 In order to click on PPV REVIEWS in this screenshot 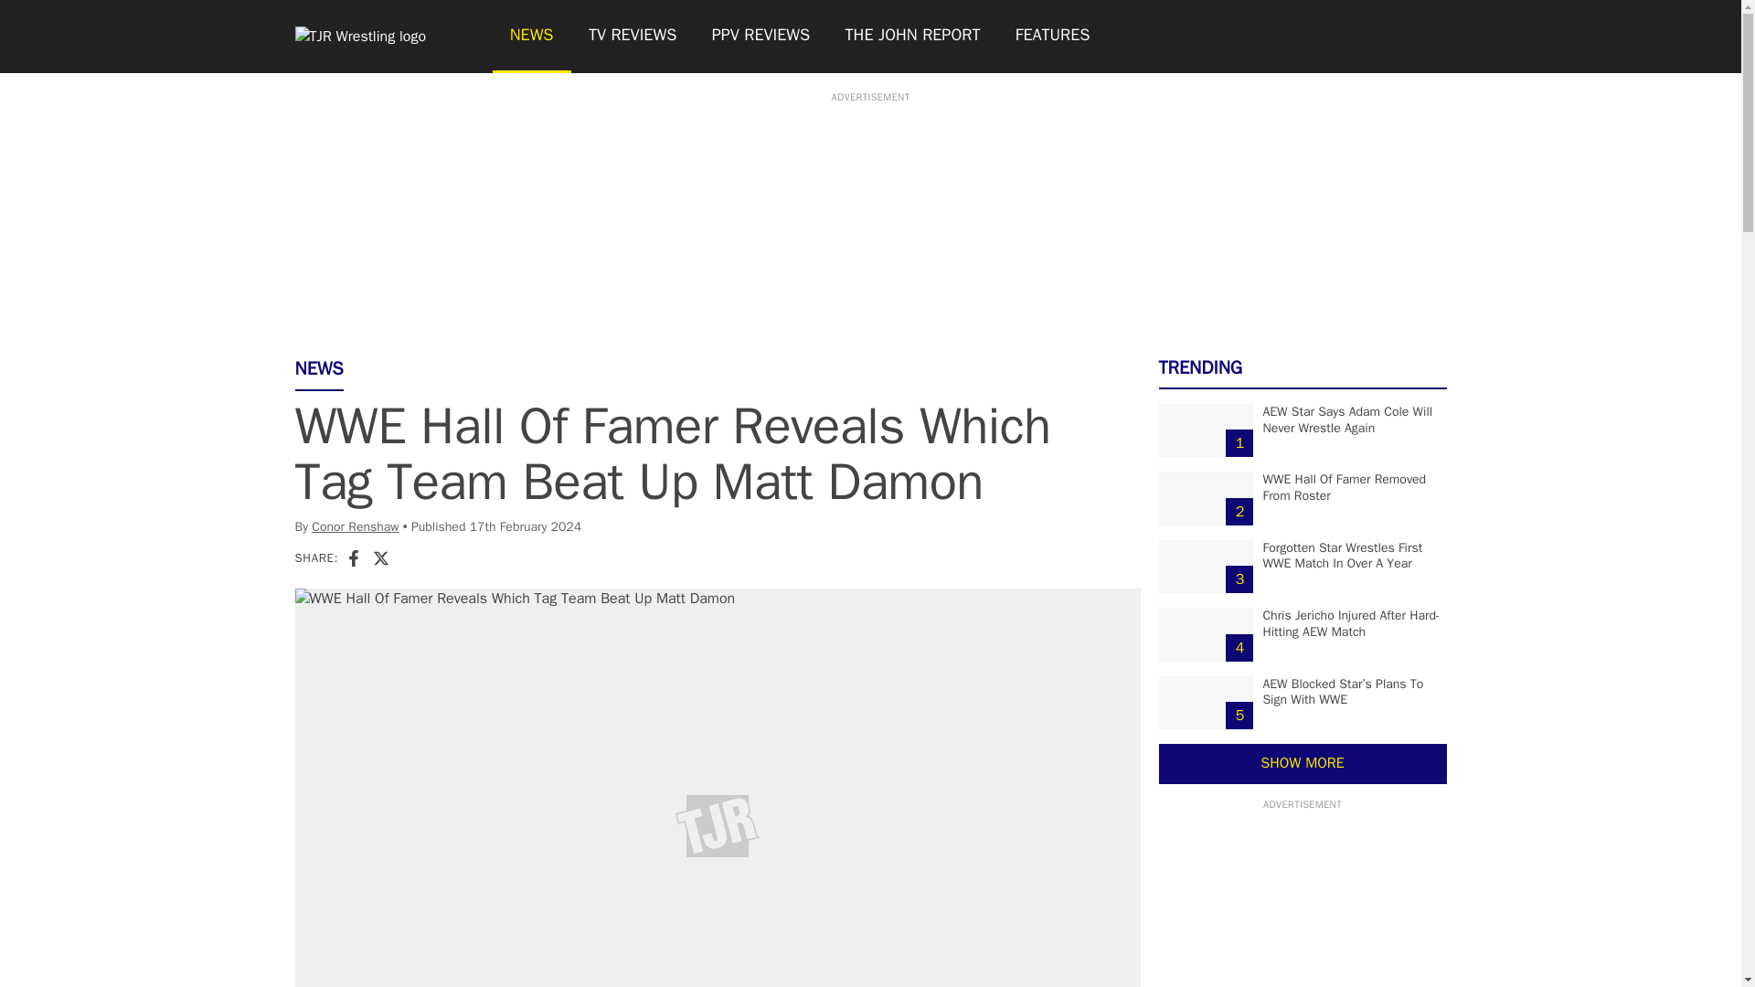, I will do `click(761, 37)`.